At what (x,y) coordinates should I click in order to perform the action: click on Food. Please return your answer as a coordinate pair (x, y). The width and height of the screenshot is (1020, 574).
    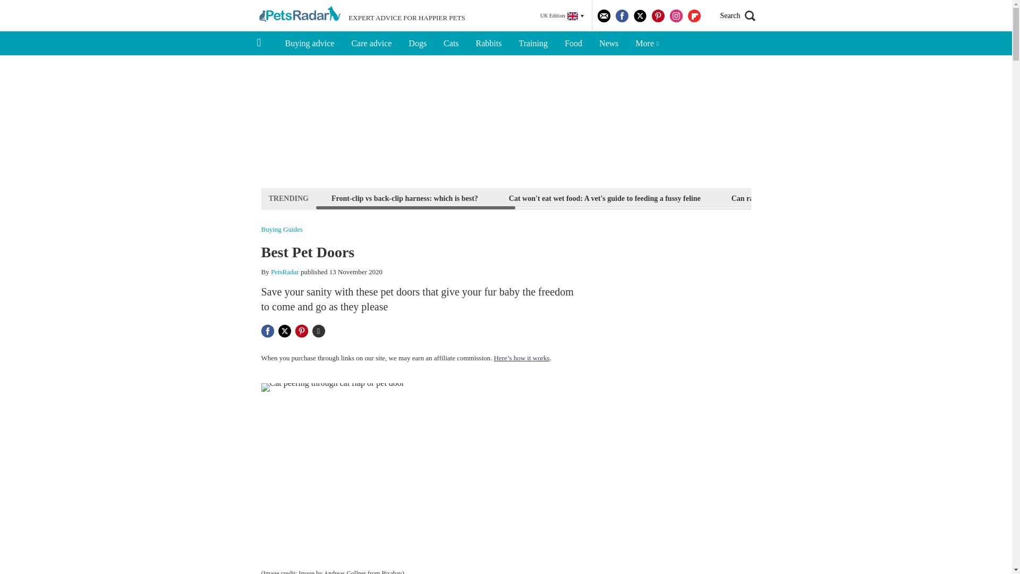
    Looking at the image, I should click on (573, 44).